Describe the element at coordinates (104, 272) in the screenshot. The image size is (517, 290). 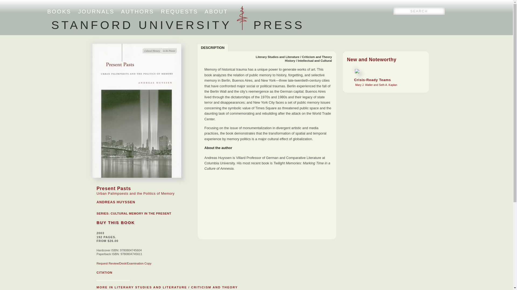
I see `CITATION` at that location.